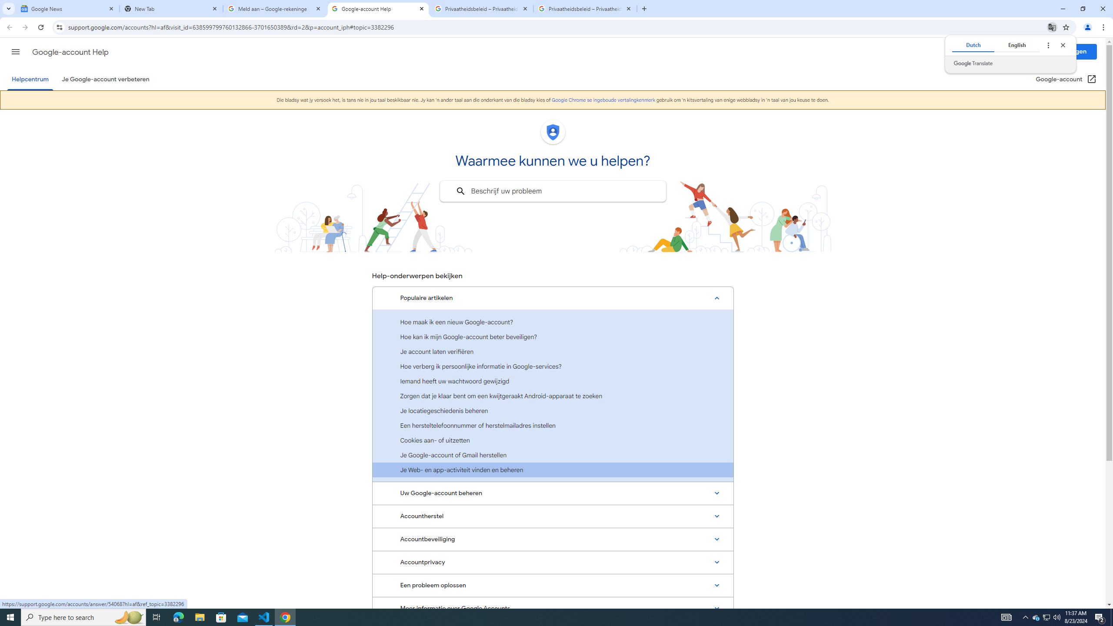 Image resolution: width=1113 pixels, height=626 pixels. Describe the element at coordinates (70, 52) in the screenshot. I see `Google-account Help` at that location.